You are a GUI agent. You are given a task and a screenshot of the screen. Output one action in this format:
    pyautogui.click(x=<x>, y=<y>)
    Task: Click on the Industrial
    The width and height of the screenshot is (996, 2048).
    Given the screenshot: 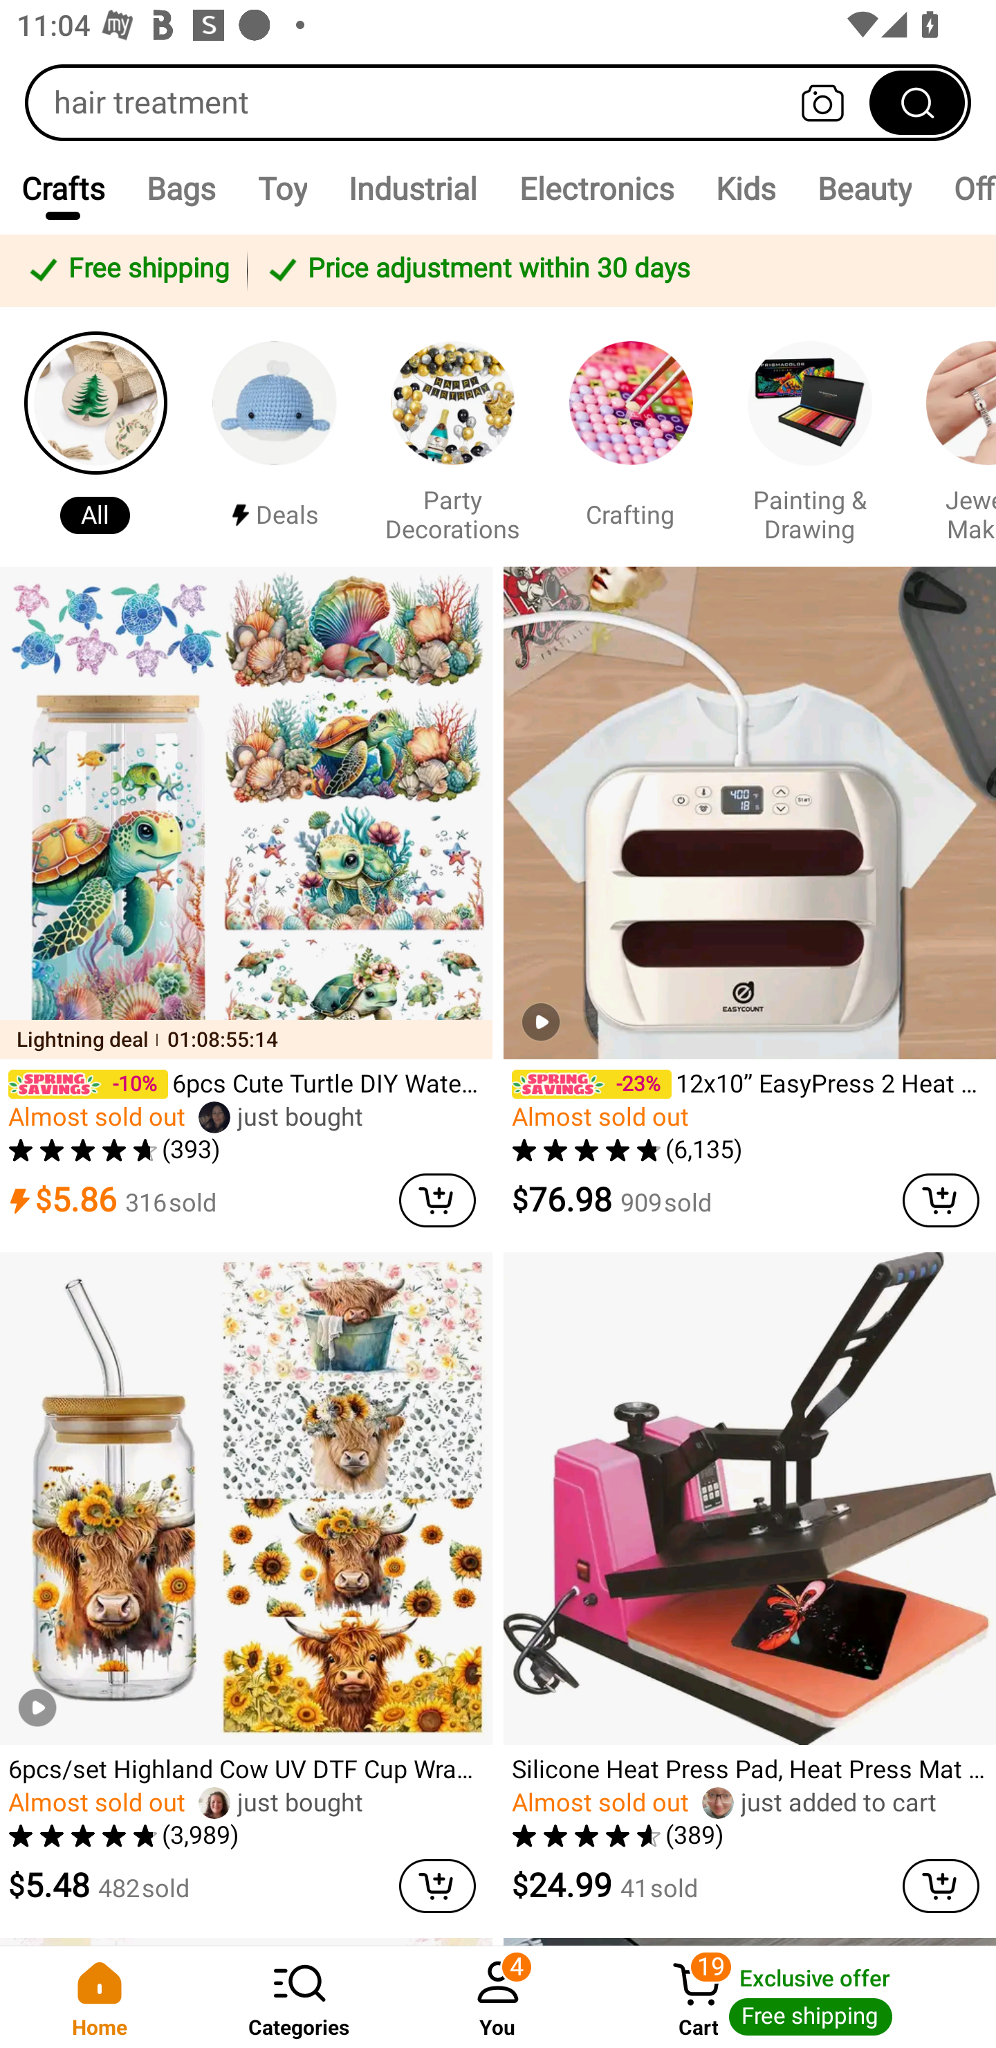 What is the action you would take?
    pyautogui.click(x=412, y=188)
    